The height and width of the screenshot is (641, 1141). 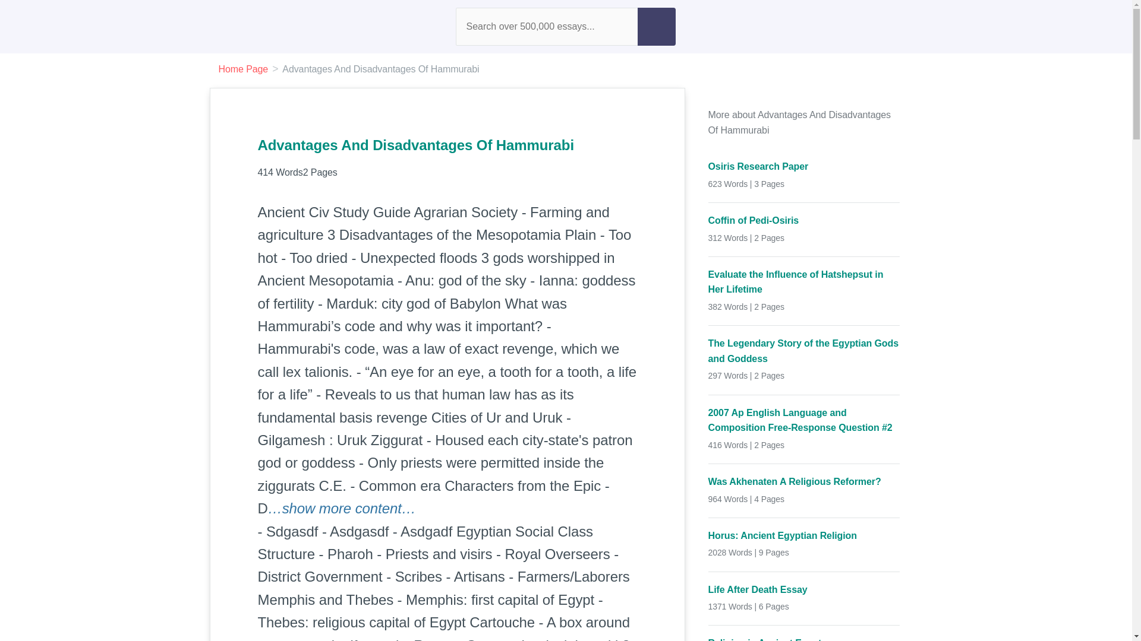 I want to click on The Legendary Story of the Egyptian Gods and Goddess, so click(x=804, y=350).